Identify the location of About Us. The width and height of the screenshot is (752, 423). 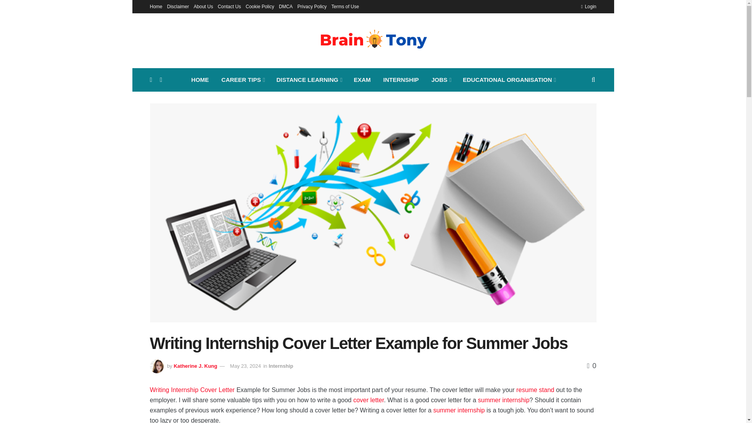
(203, 6).